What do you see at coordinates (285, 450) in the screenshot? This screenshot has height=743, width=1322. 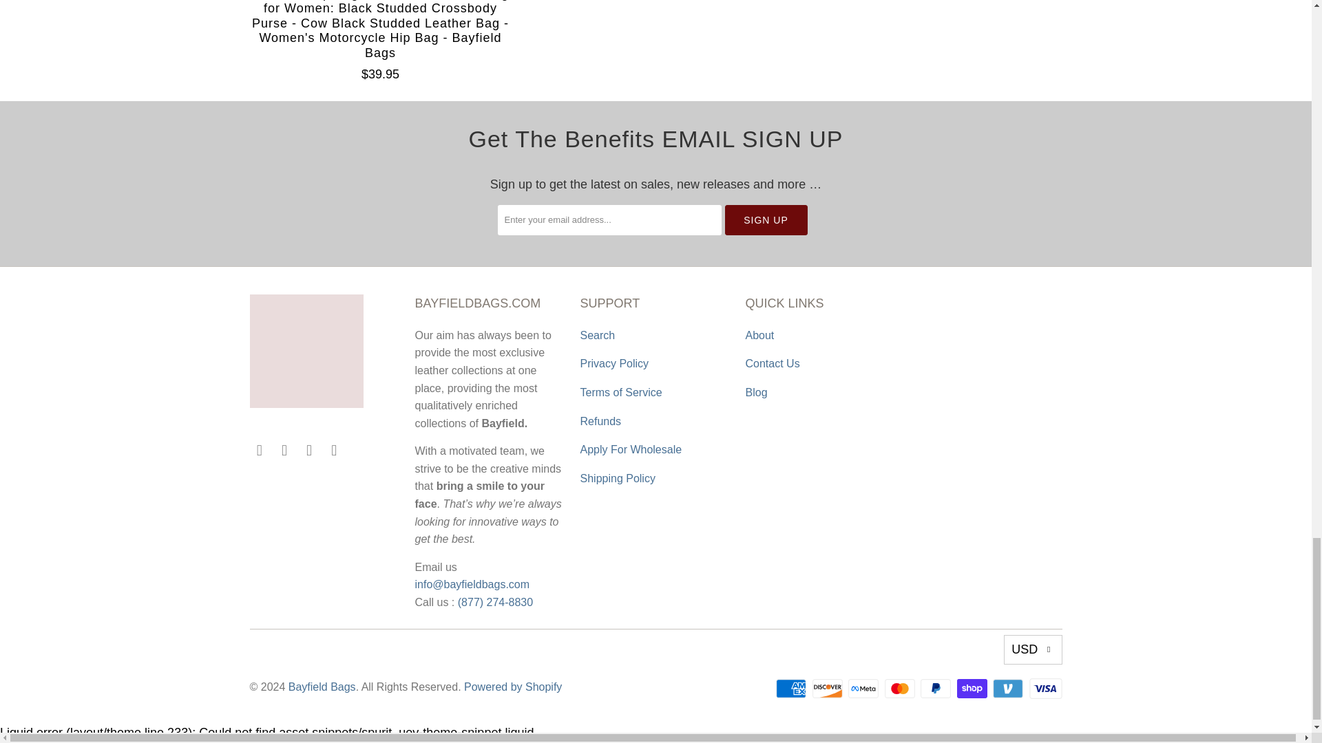 I see `Bayfield Bags  on Pinterest` at bounding box center [285, 450].